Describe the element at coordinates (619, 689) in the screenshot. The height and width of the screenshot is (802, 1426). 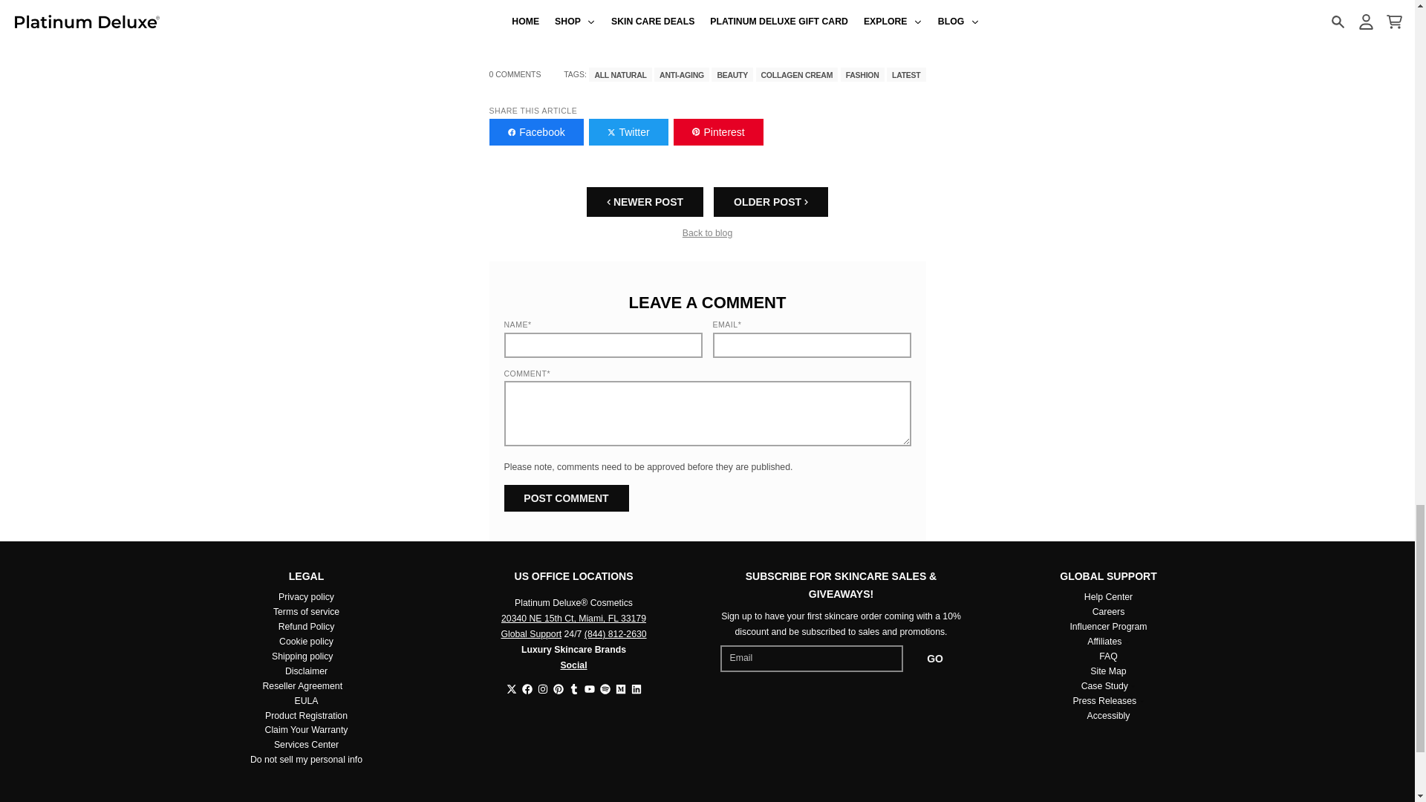
I see `Medium - Platinum Deluxe Cosmetics` at that location.